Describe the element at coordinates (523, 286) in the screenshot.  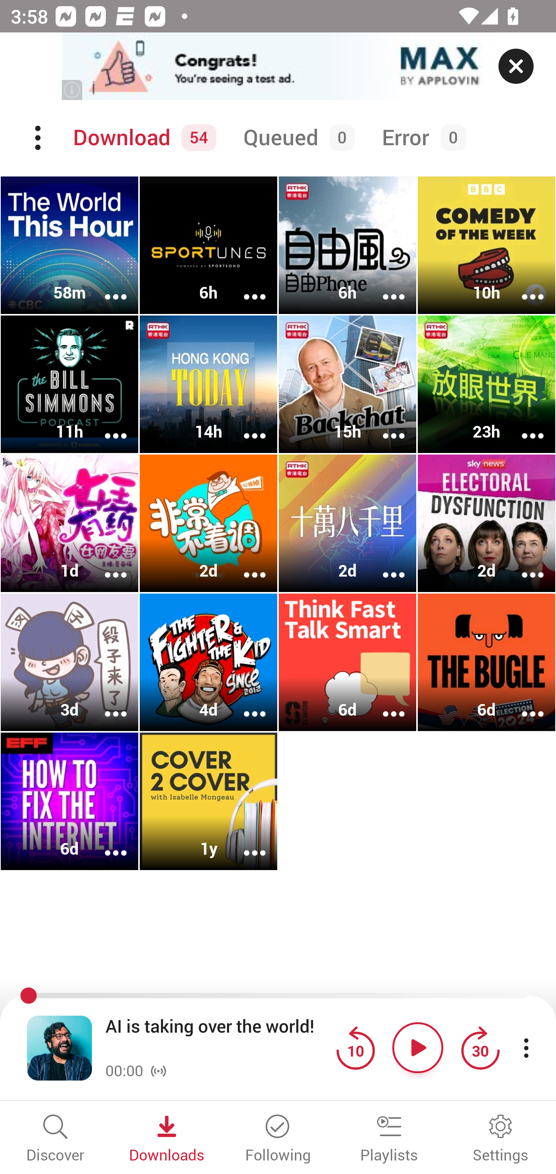
I see `More options` at that location.